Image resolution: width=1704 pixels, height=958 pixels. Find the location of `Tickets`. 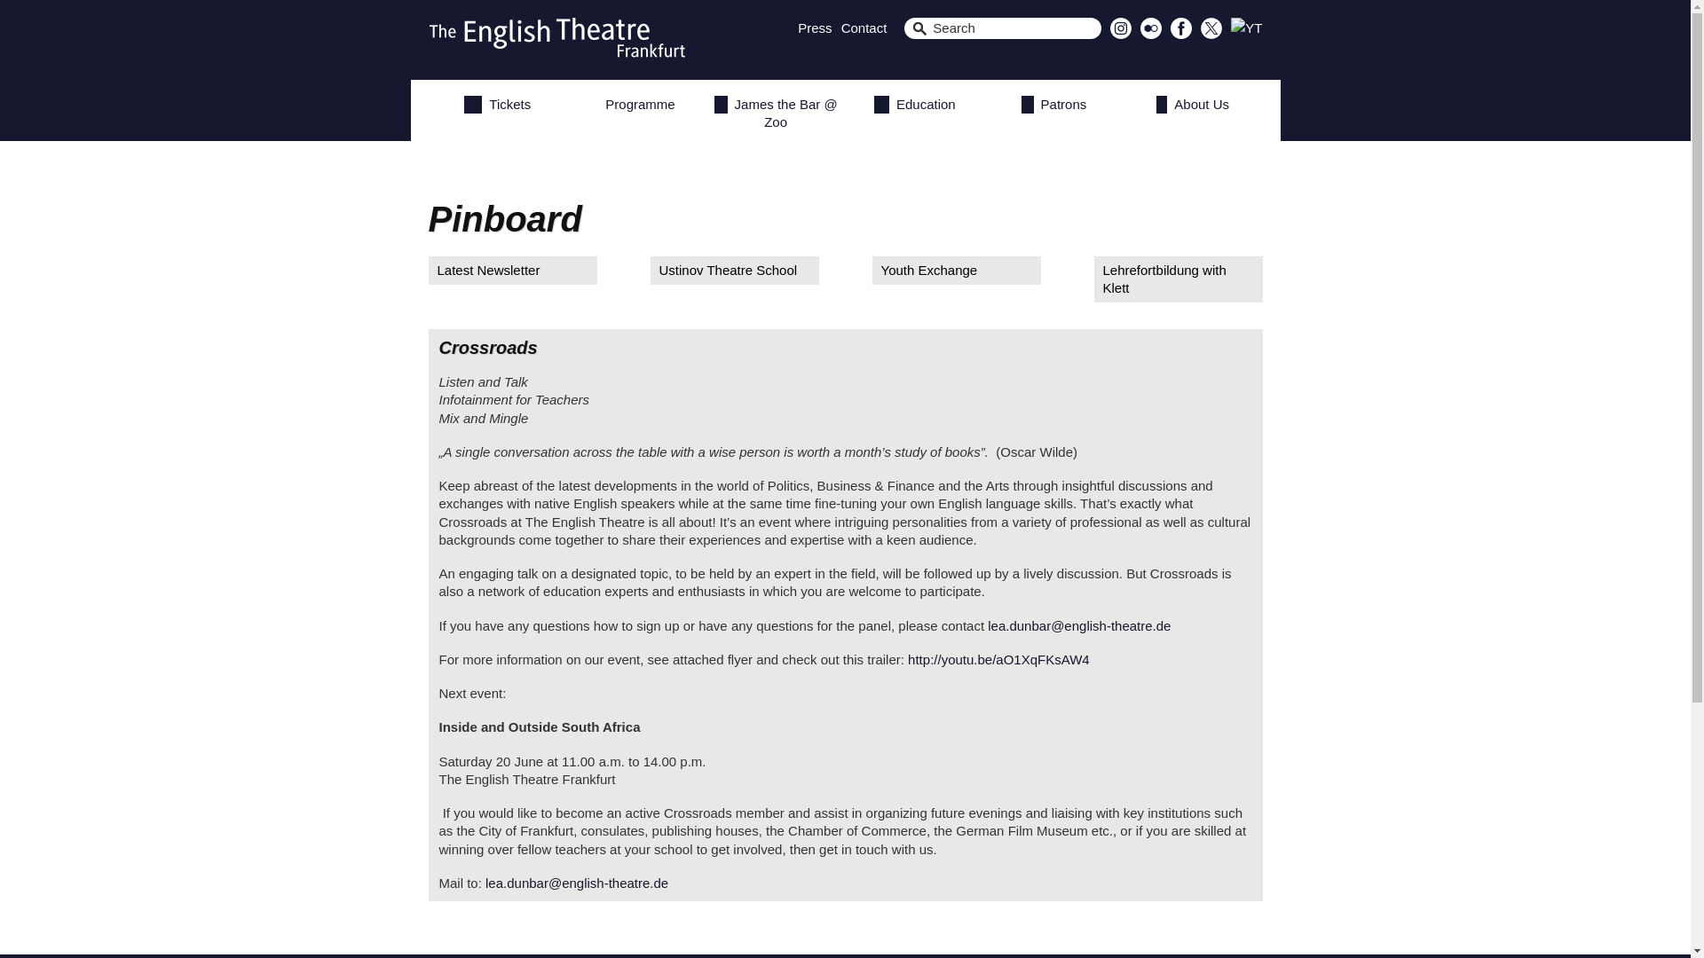

Tickets is located at coordinates (497, 106).